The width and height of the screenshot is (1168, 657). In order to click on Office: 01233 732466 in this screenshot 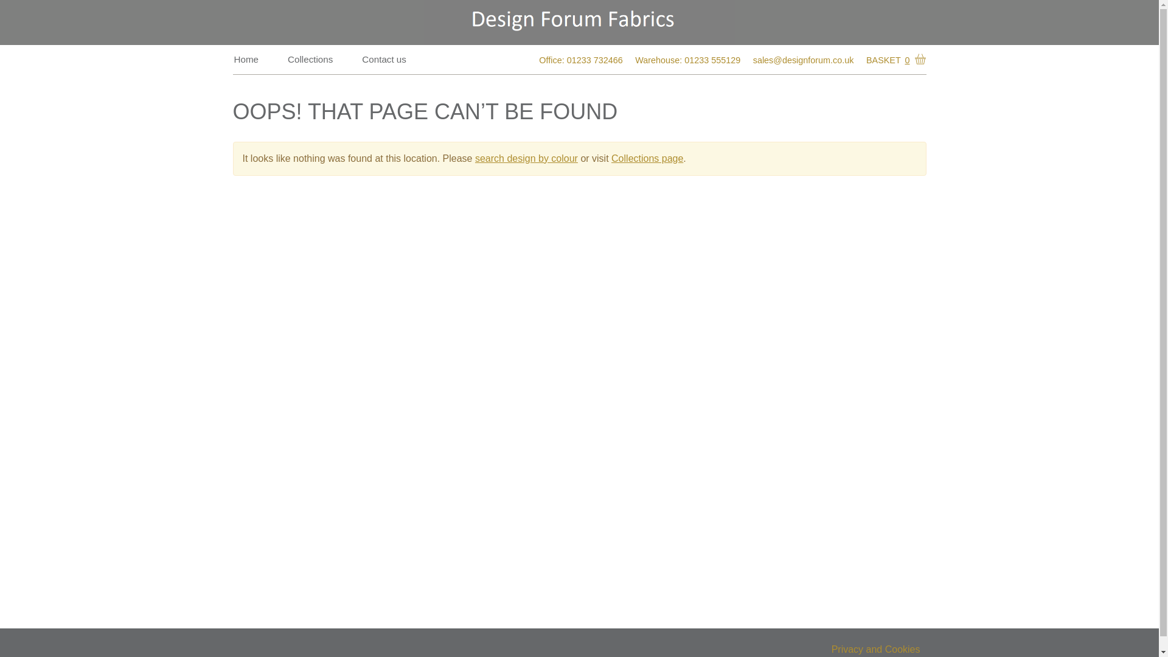, I will do `click(580, 61)`.